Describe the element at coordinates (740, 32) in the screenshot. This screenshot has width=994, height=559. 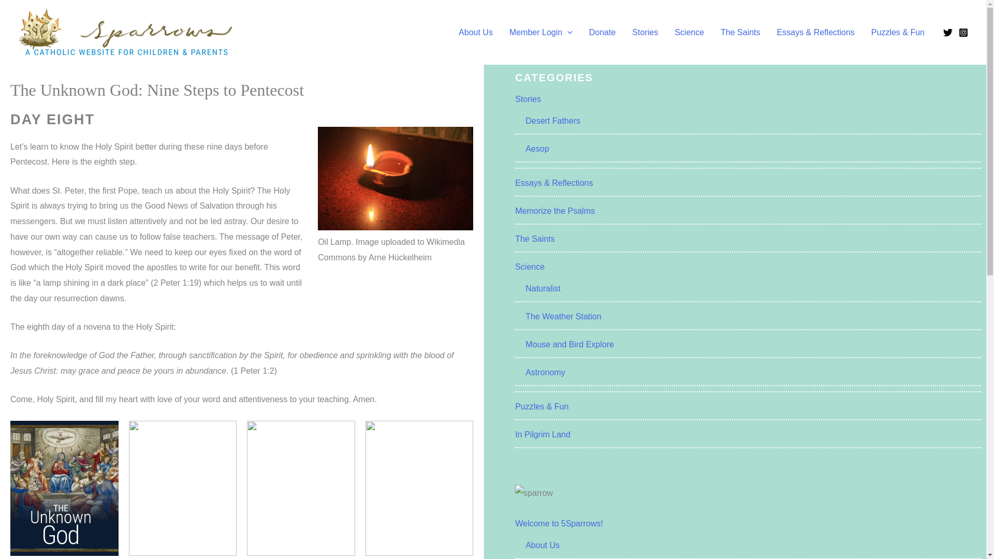
I see `The Saints` at that location.